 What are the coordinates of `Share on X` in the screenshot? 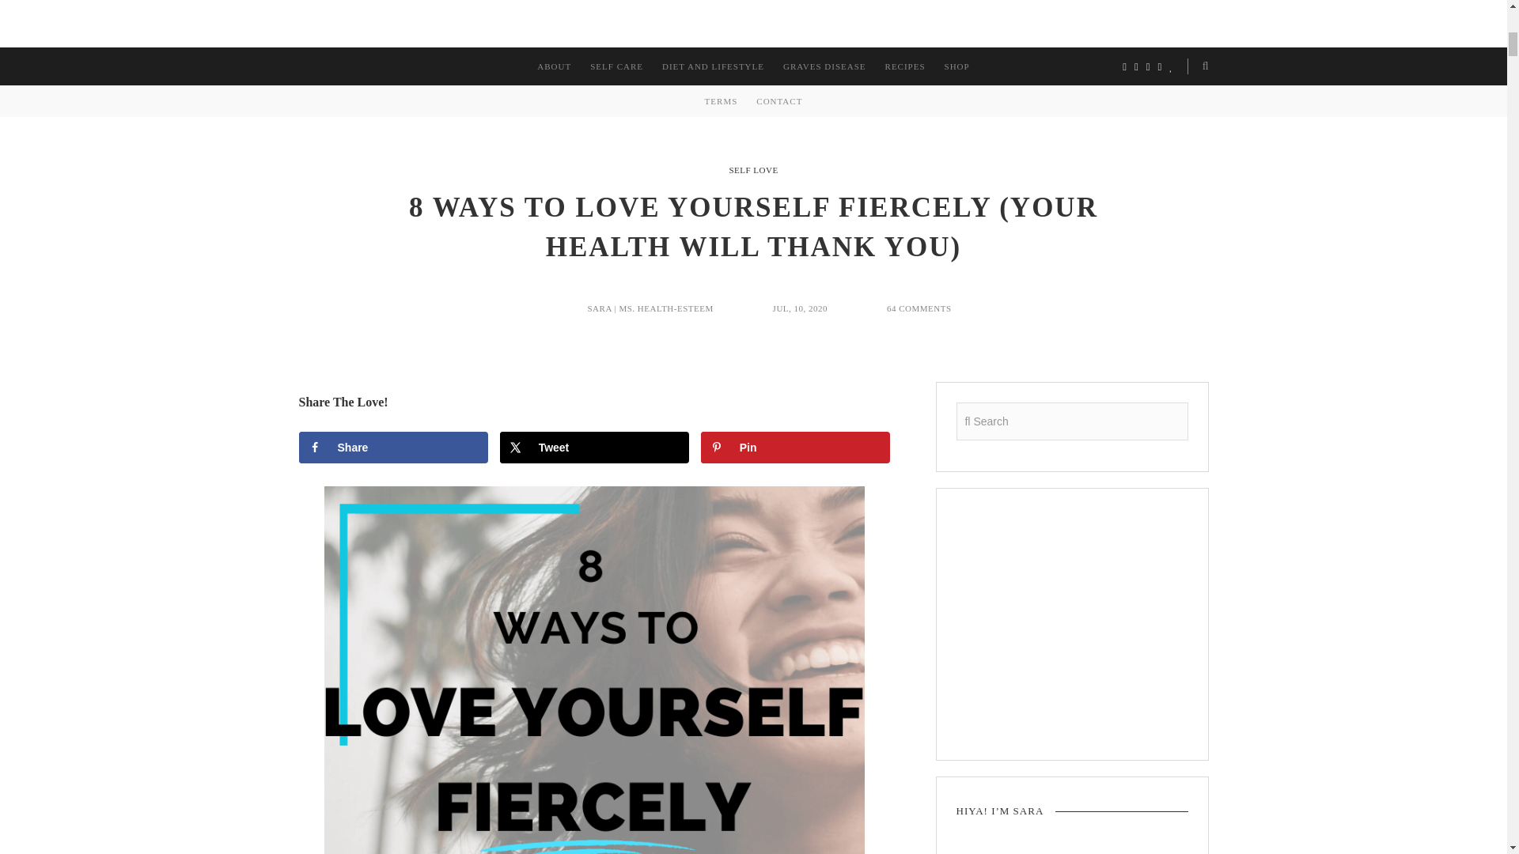 It's located at (594, 448).